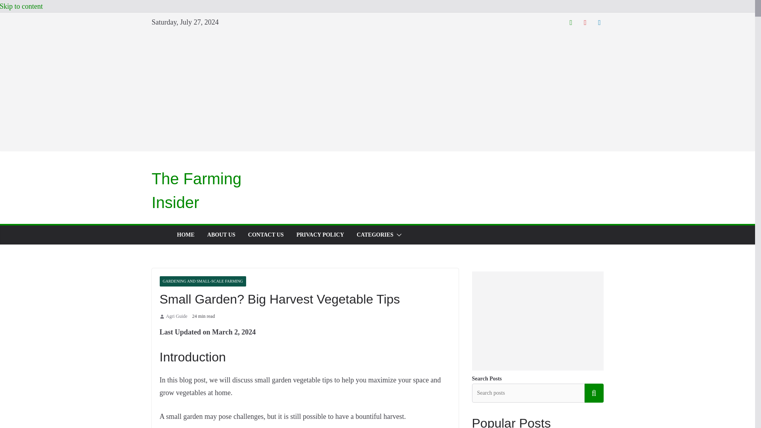  I want to click on ABOUT US, so click(221, 235).